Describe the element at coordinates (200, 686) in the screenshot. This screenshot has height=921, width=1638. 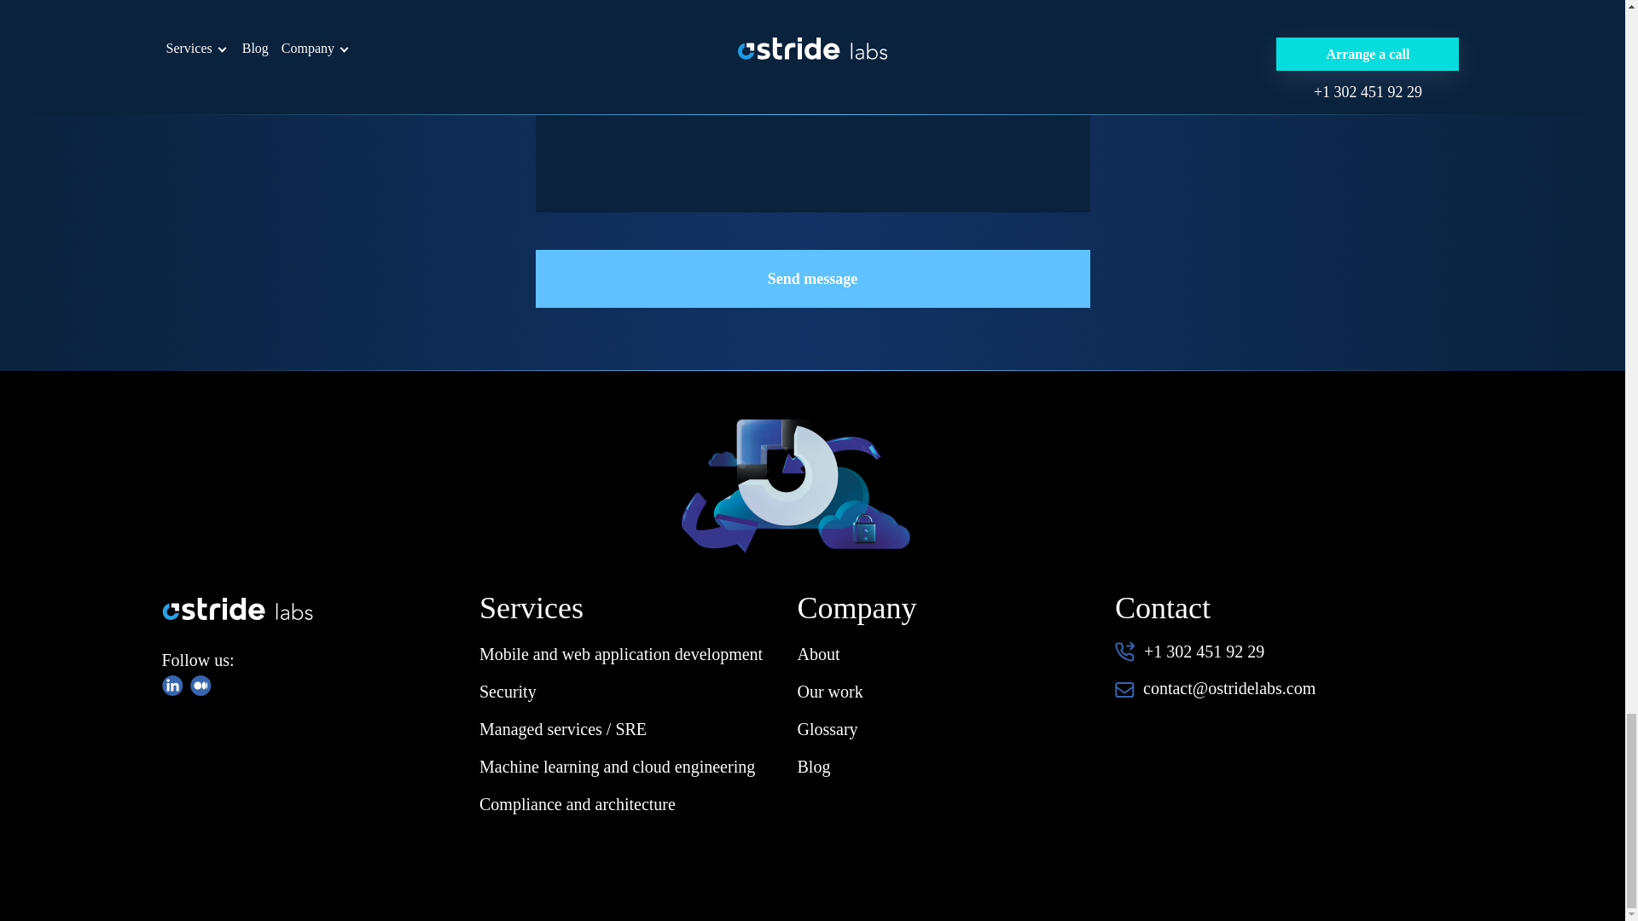
I see `union` at that location.